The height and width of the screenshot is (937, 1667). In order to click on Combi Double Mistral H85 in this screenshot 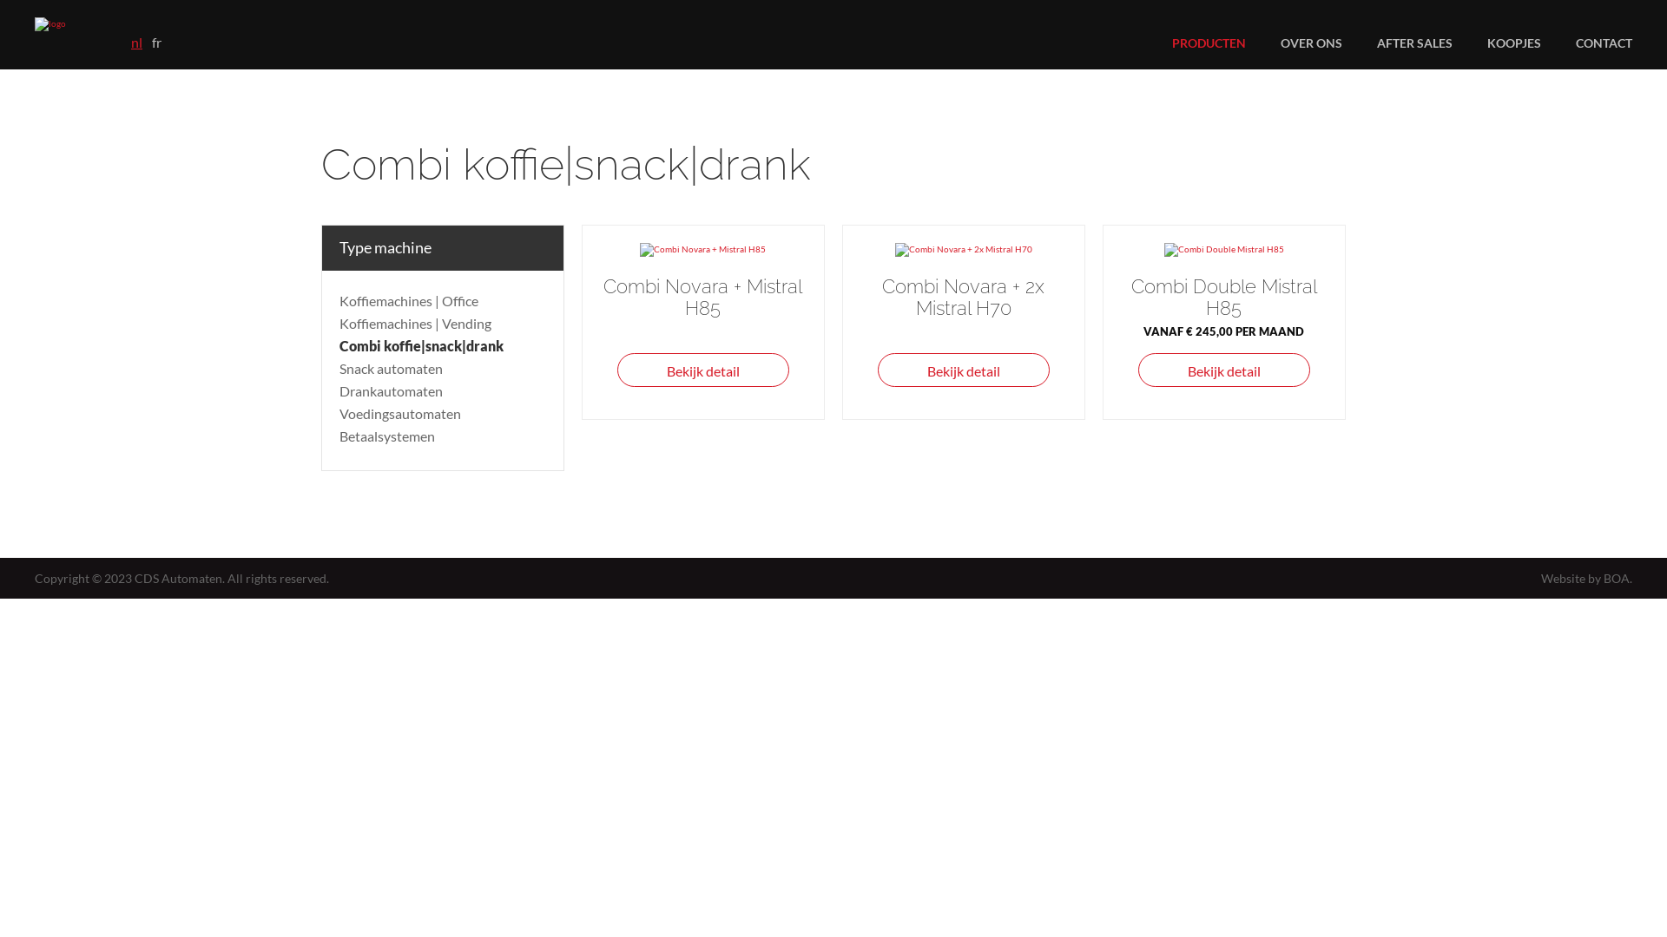, I will do `click(1224, 250)`.